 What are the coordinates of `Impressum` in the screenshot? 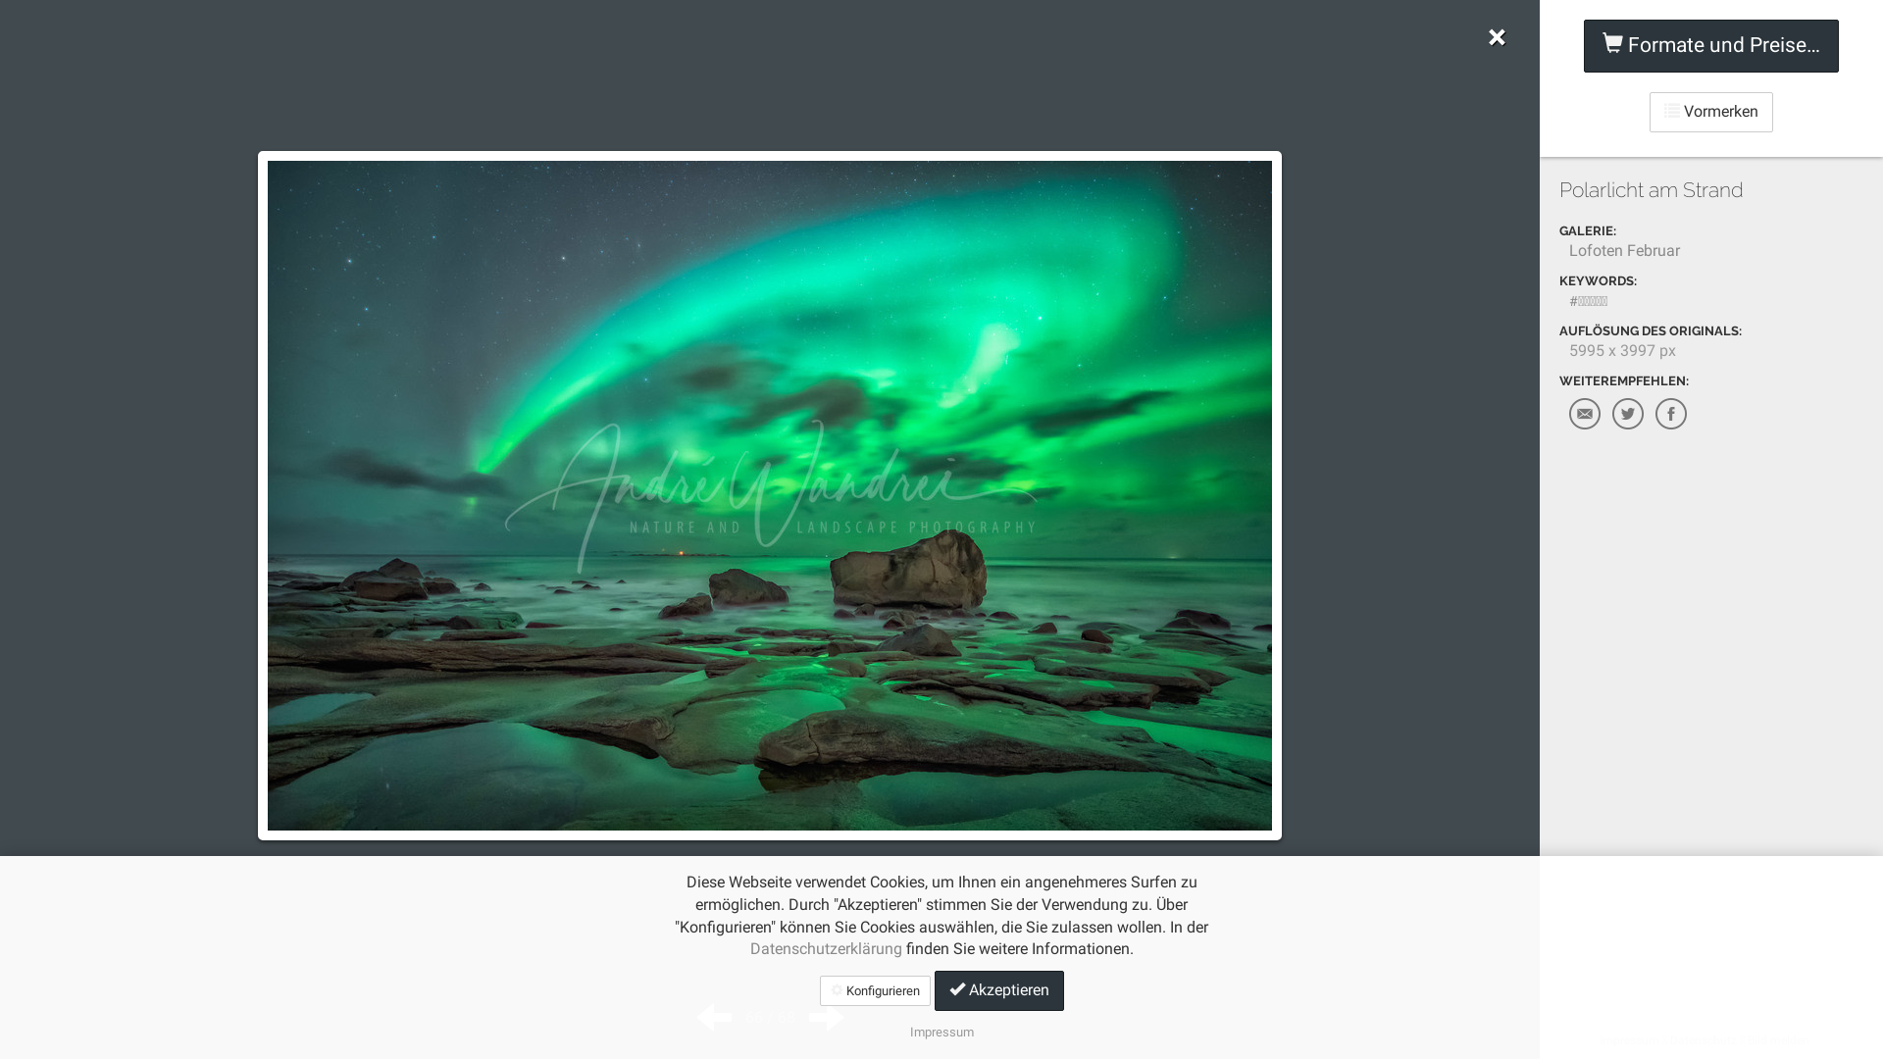 It's located at (1628, 1040).